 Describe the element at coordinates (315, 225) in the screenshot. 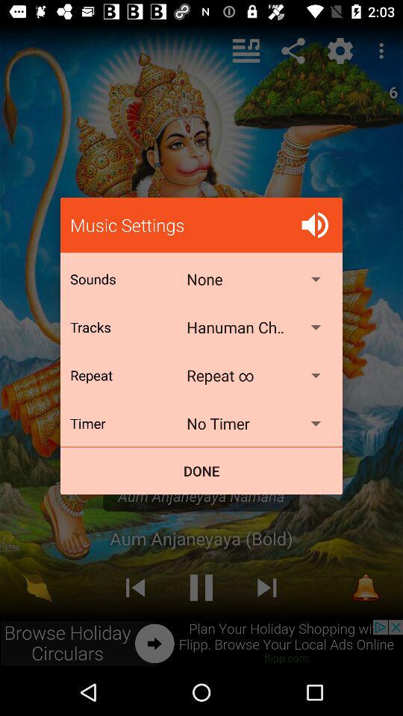

I see `turn off icon at the top right corner` at that location.